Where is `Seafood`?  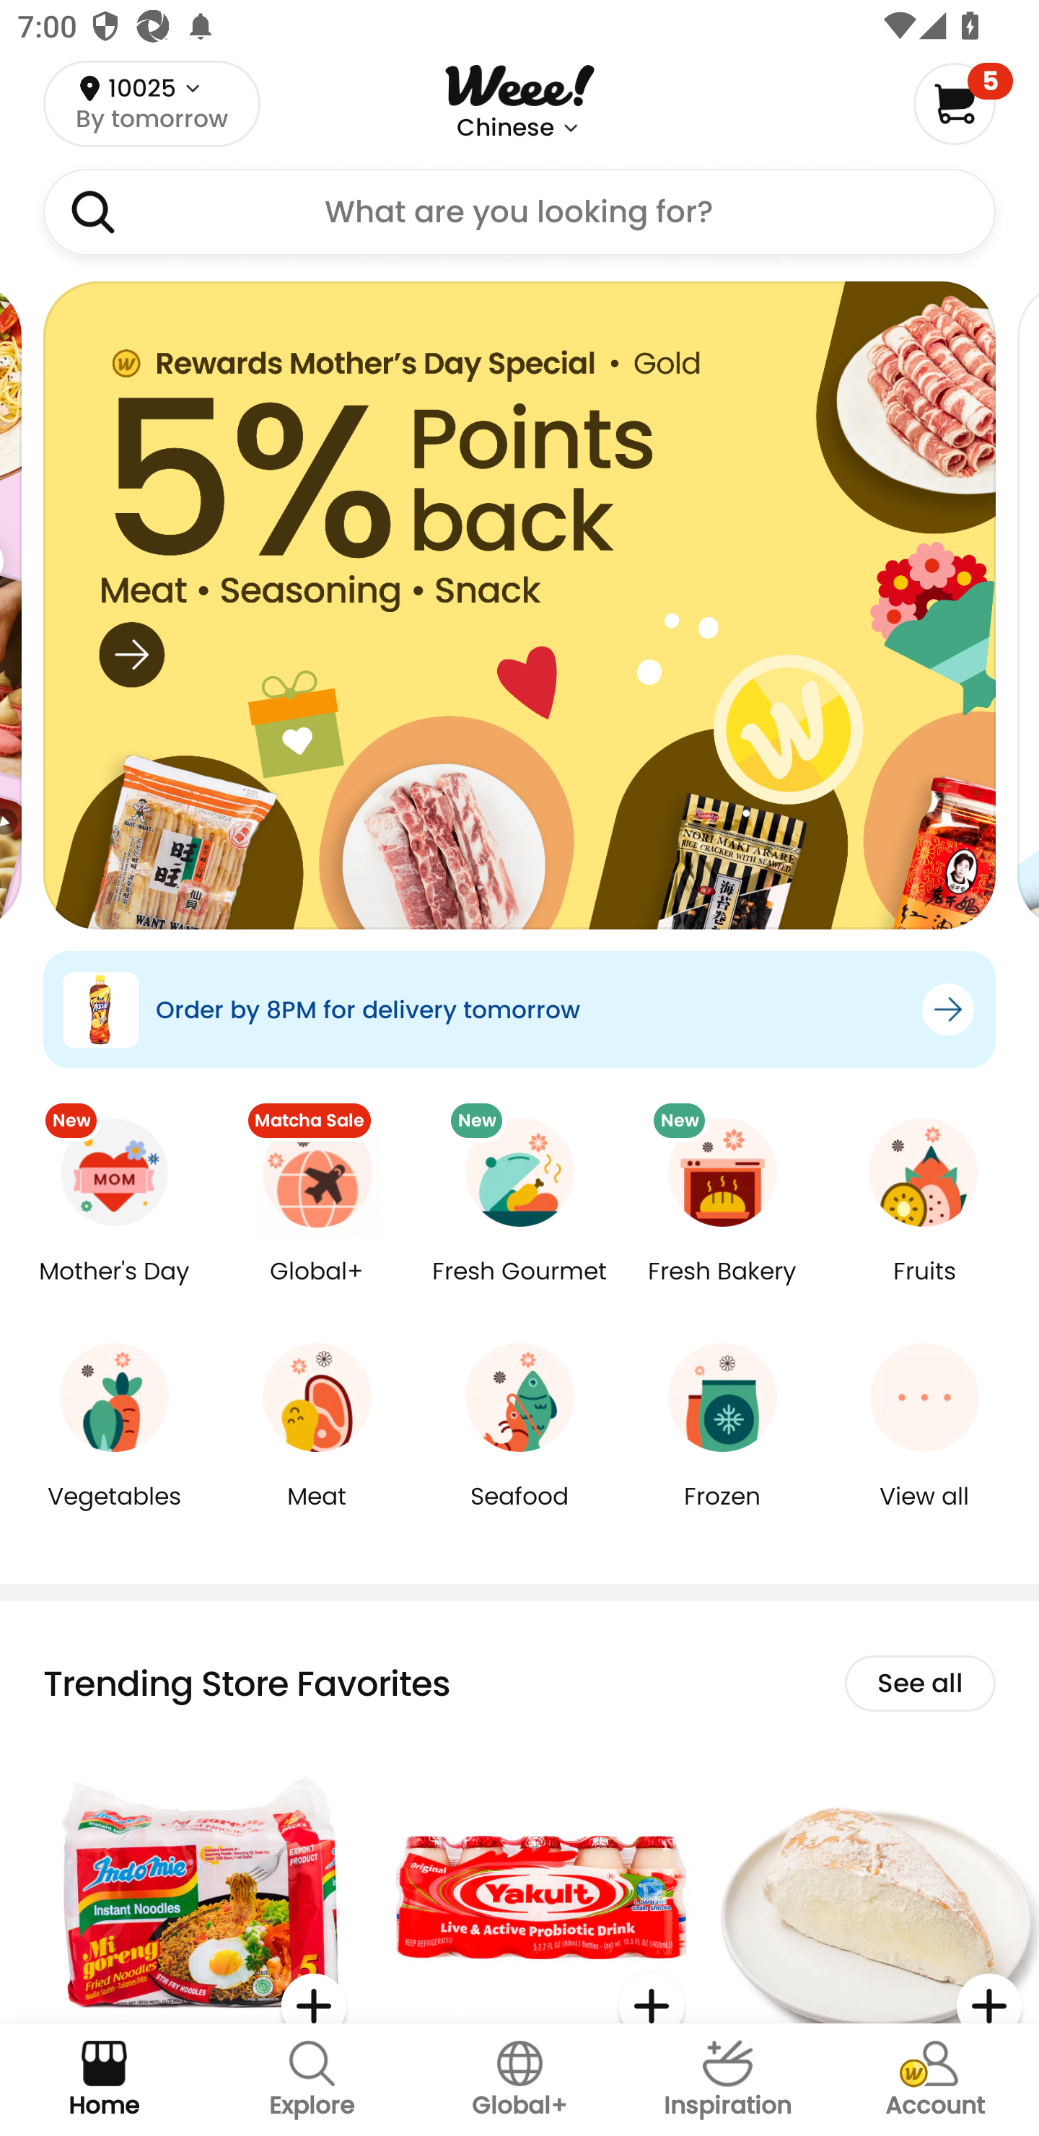
Seafood is located at coordinates (519, 1514).